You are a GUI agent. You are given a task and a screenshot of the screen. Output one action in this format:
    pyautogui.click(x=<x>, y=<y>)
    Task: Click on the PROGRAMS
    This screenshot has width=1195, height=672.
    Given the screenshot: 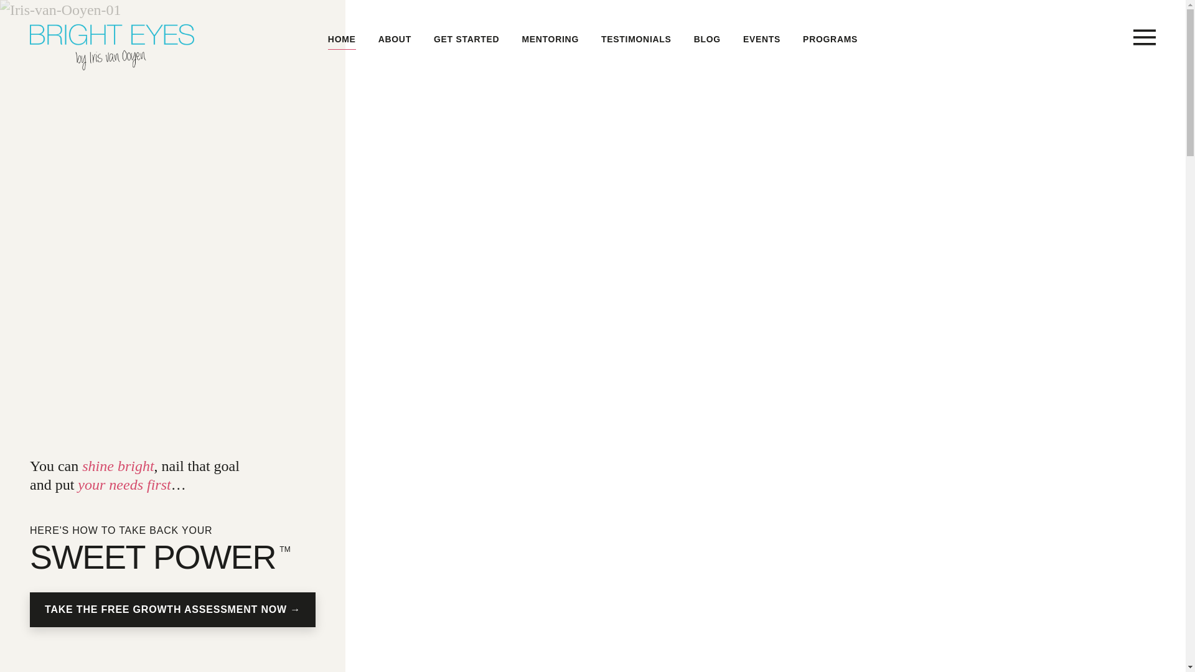 What is the action you would take?
    pyautogui.click(x=830, y=40)
    